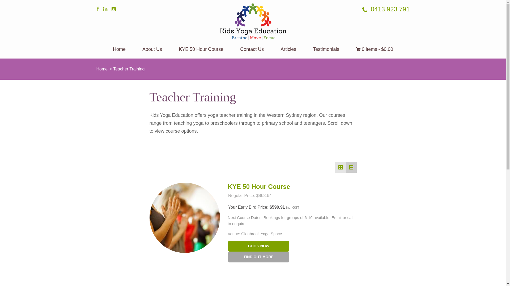 Image resolution: width=510 pixels, height=286 pixels. I want to click on Home, so click(102, 69).